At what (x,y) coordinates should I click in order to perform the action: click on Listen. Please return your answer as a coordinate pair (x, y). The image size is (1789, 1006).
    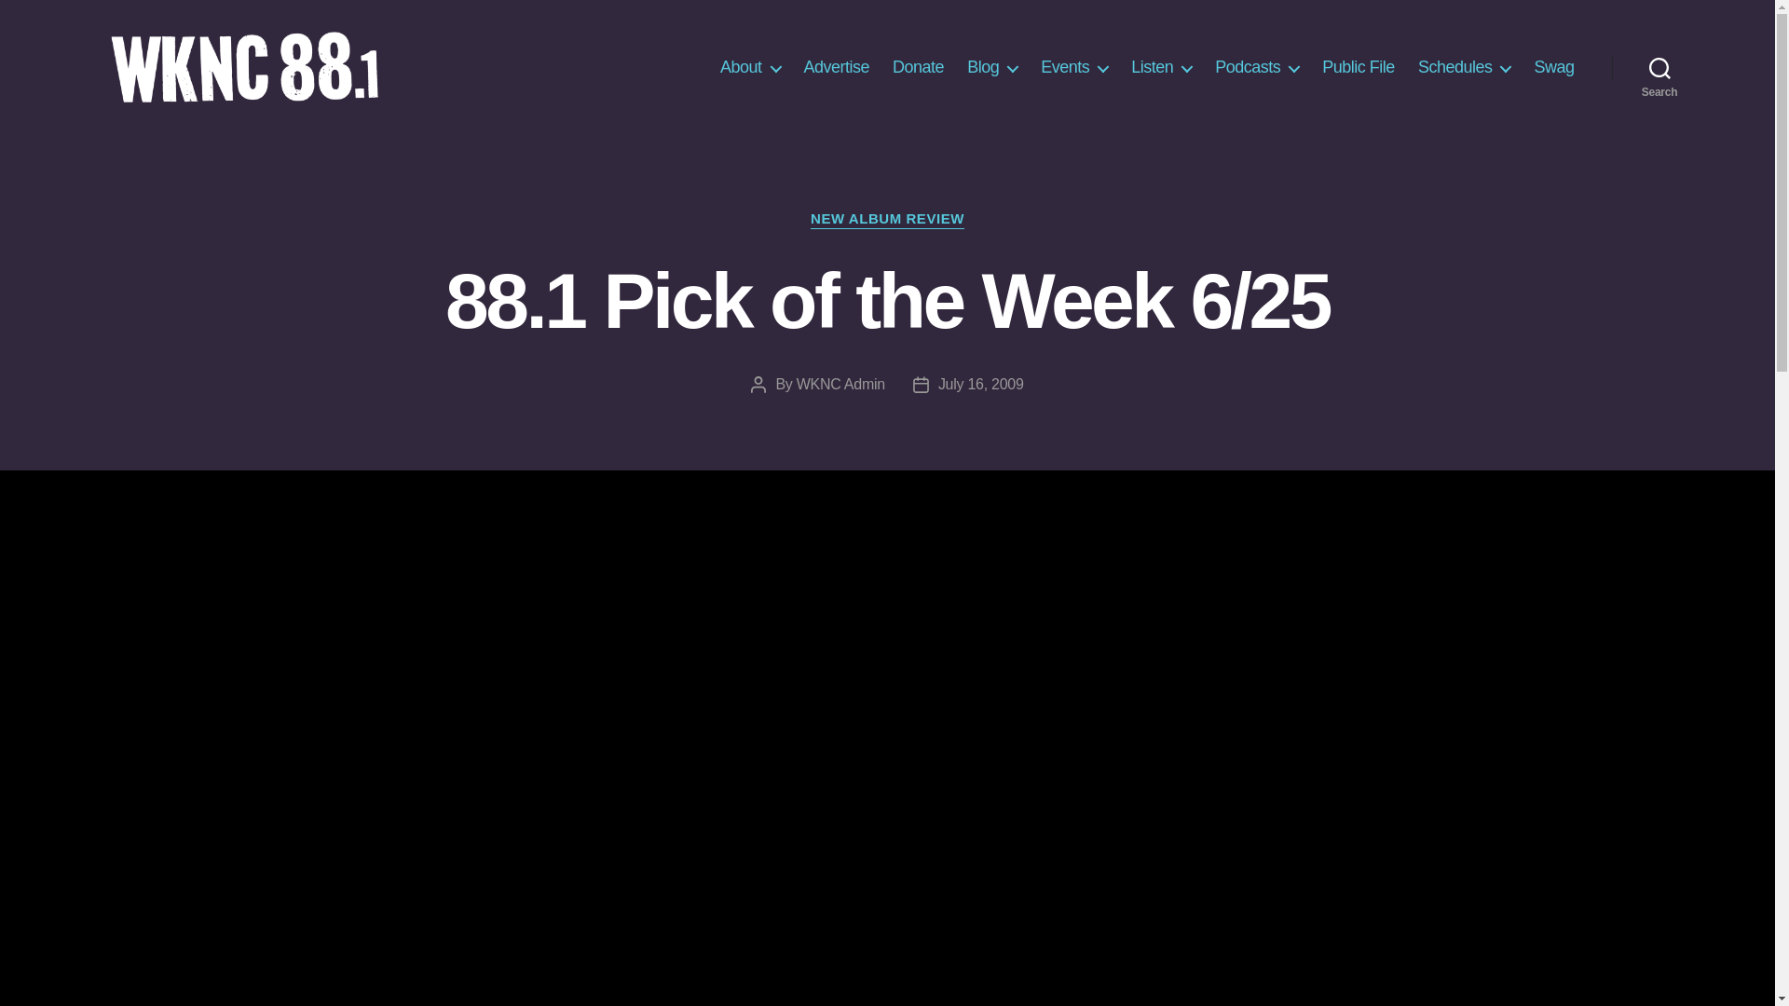
    Looking at the image, I should click on (1161, 67).